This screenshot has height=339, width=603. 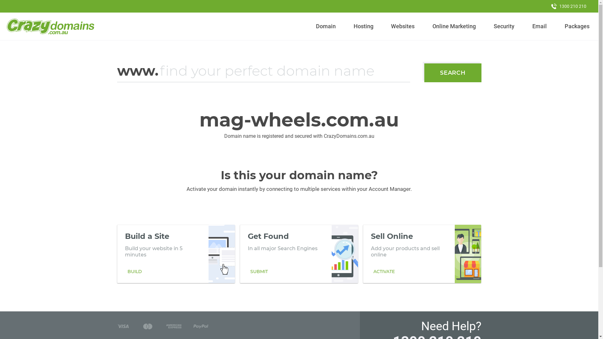 I want to click on Get Found
In all major Search Engines
SUBMIT, so click(x=299, y=254).